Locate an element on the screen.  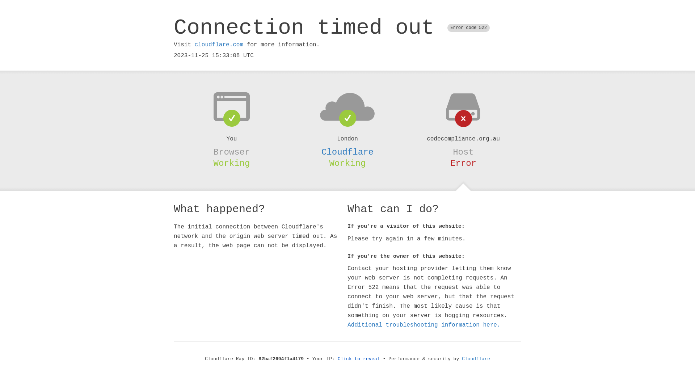
Click to reveal is located at coordinates (359, 359).